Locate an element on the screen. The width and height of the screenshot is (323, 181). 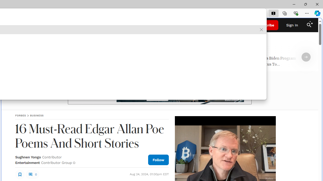
Entertainment is located at coordinates (27, 162).